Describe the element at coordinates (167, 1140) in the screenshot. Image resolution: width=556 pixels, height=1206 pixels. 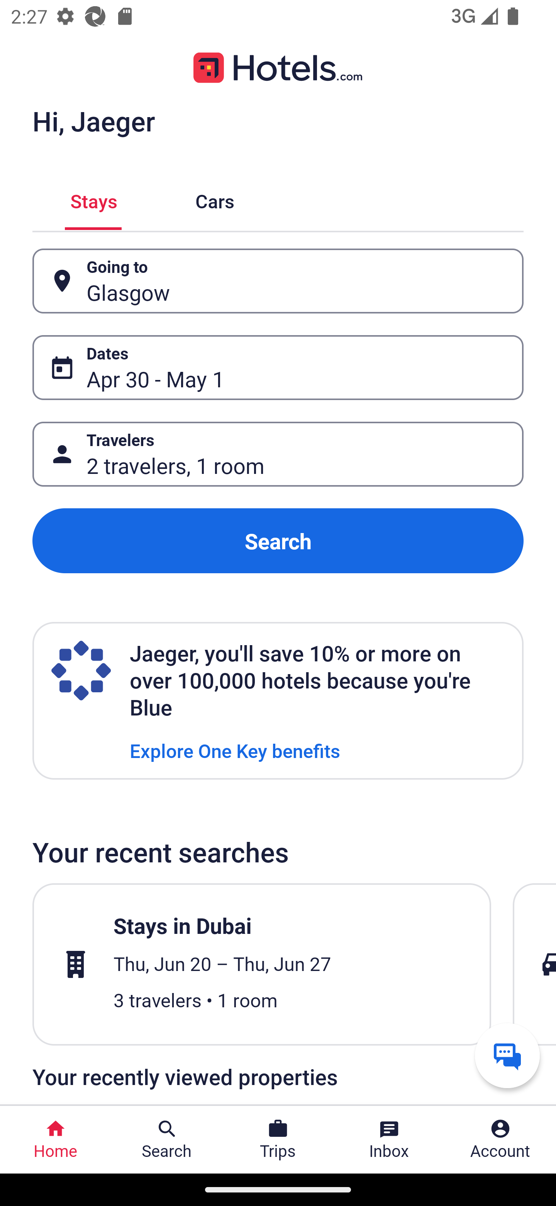
I see `Search Search Button` at that location.